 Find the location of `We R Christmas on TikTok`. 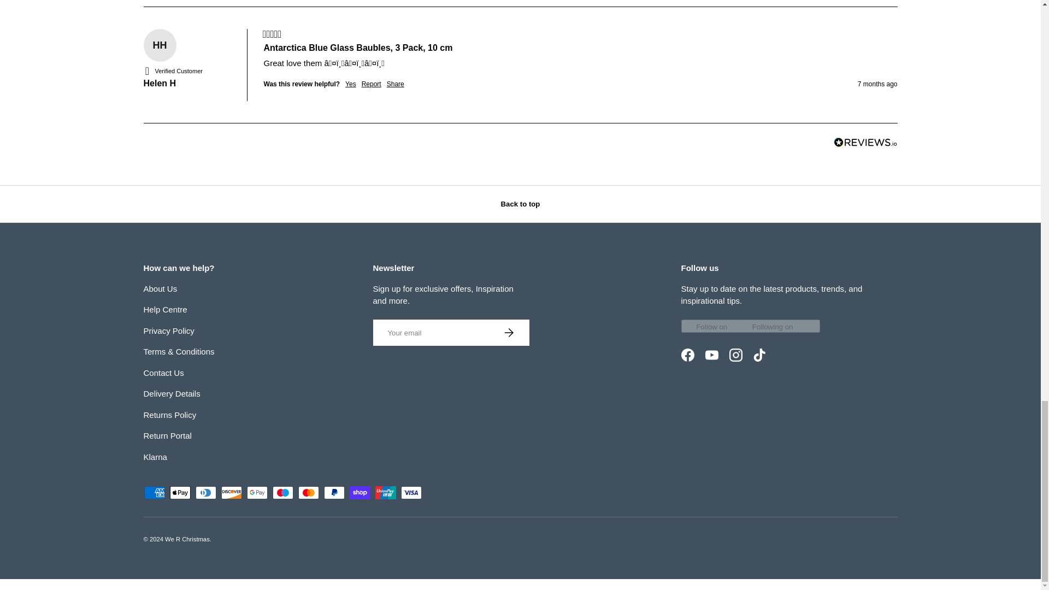

We R Christmas on TikTok is located at coordinates (759, 355).